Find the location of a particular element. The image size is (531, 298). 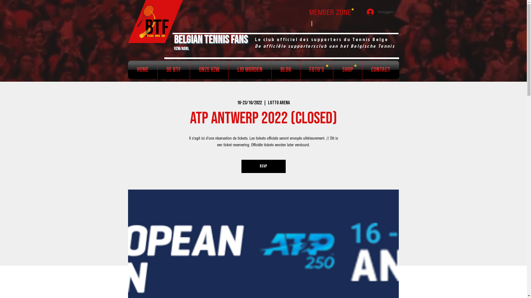

RSVP is located at coordinates (263, 166).